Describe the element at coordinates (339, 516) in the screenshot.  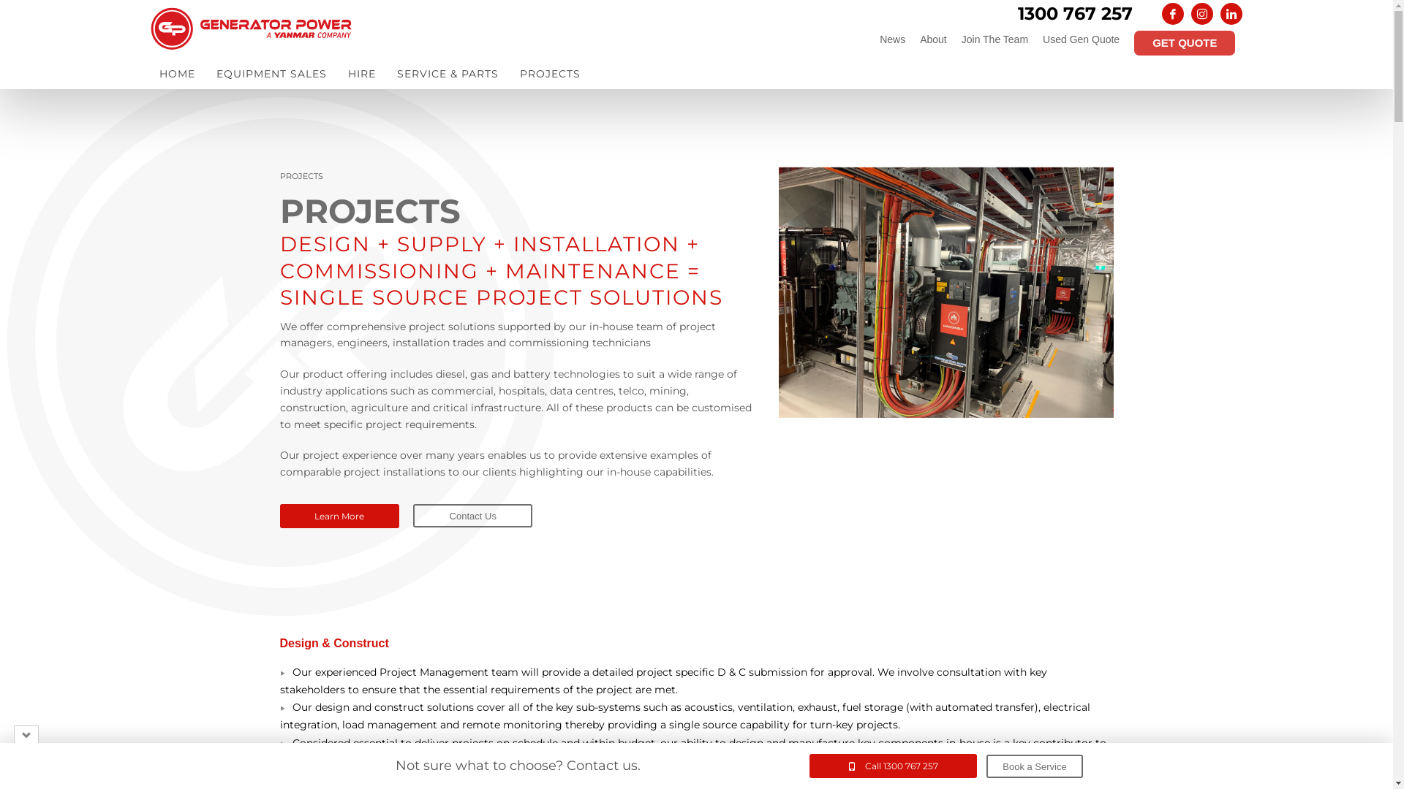
I see `Learn More` at that location.